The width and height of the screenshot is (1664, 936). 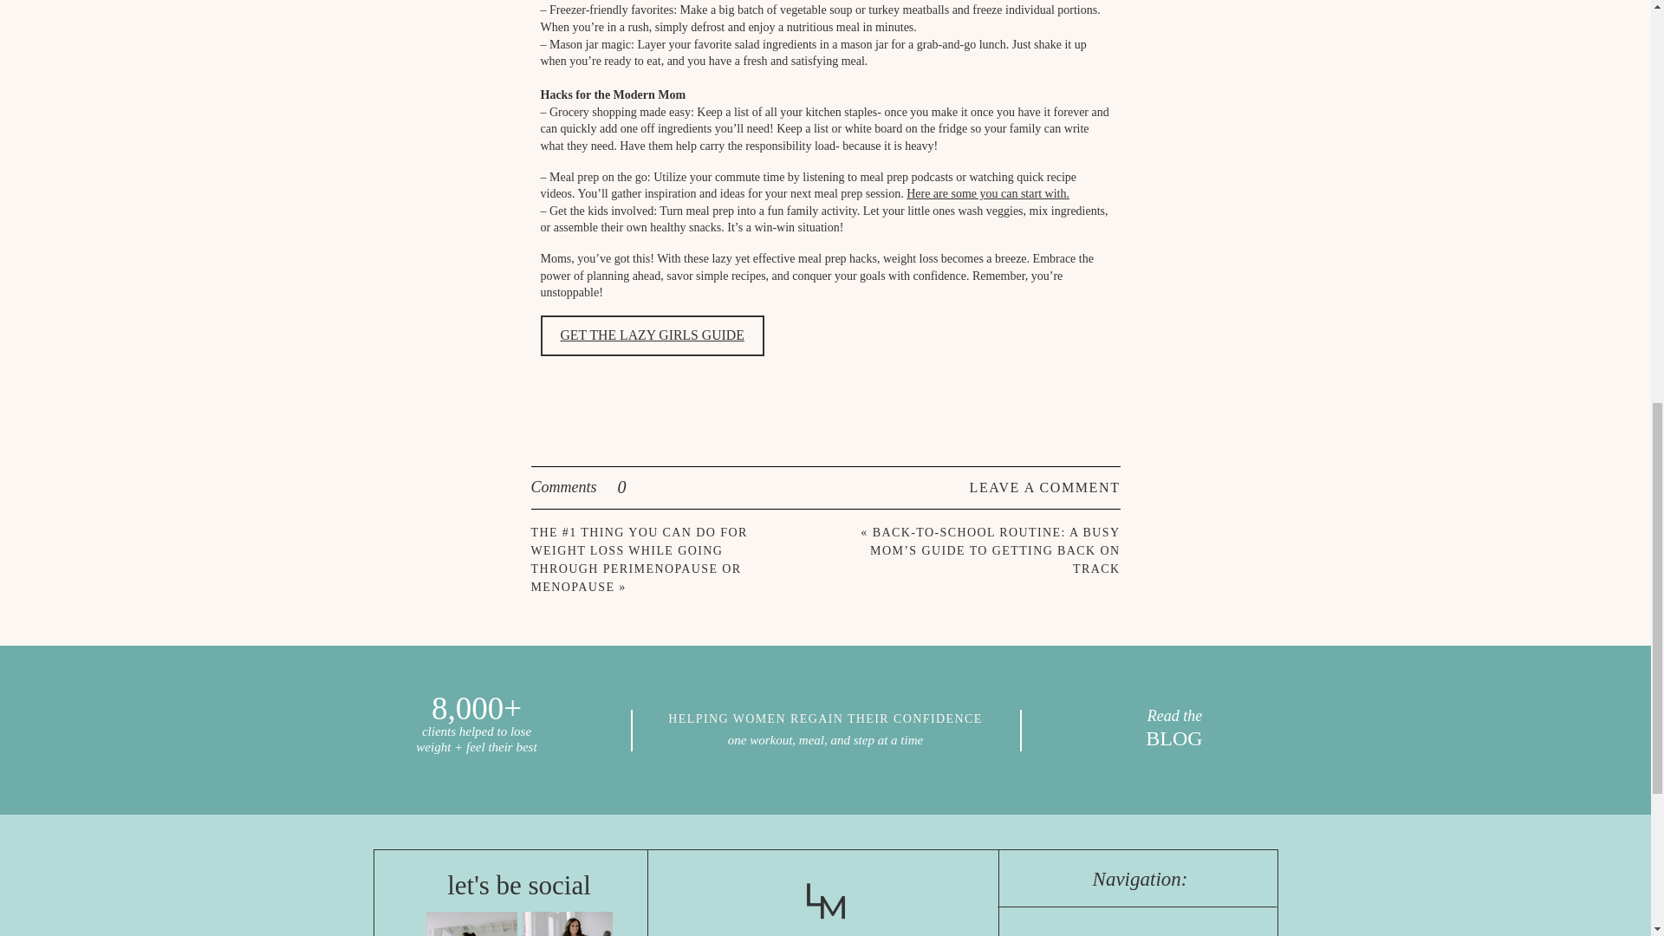 What do you see at coordinates (1023, 487) in the screenshot?
I see `LEAVE A COMMENT` at bounding box center [1023, 487].